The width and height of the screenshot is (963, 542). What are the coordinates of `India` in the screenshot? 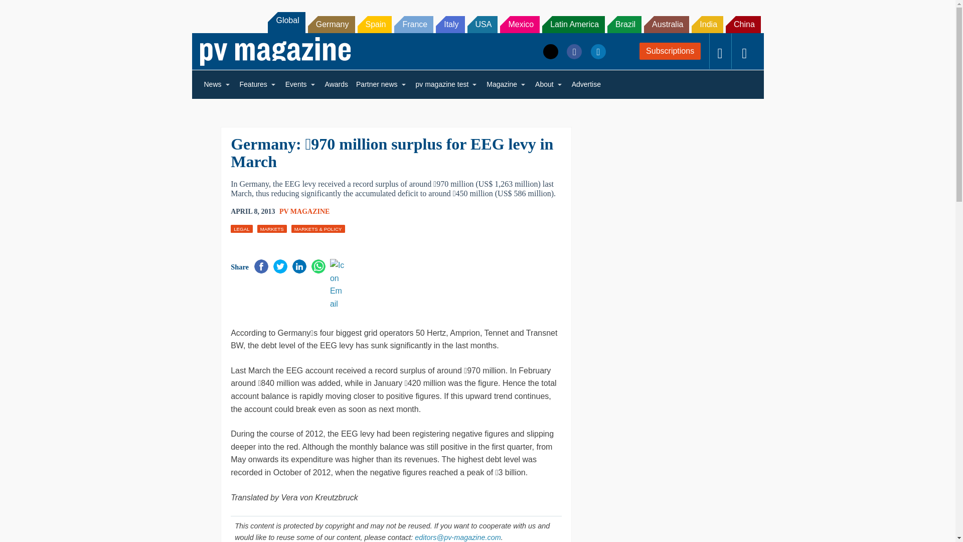 It's located at (707, 24).